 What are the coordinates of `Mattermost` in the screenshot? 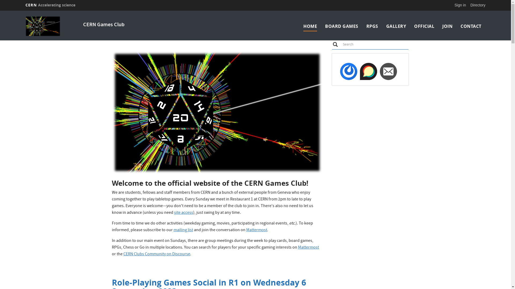 It's located at (257, 230).